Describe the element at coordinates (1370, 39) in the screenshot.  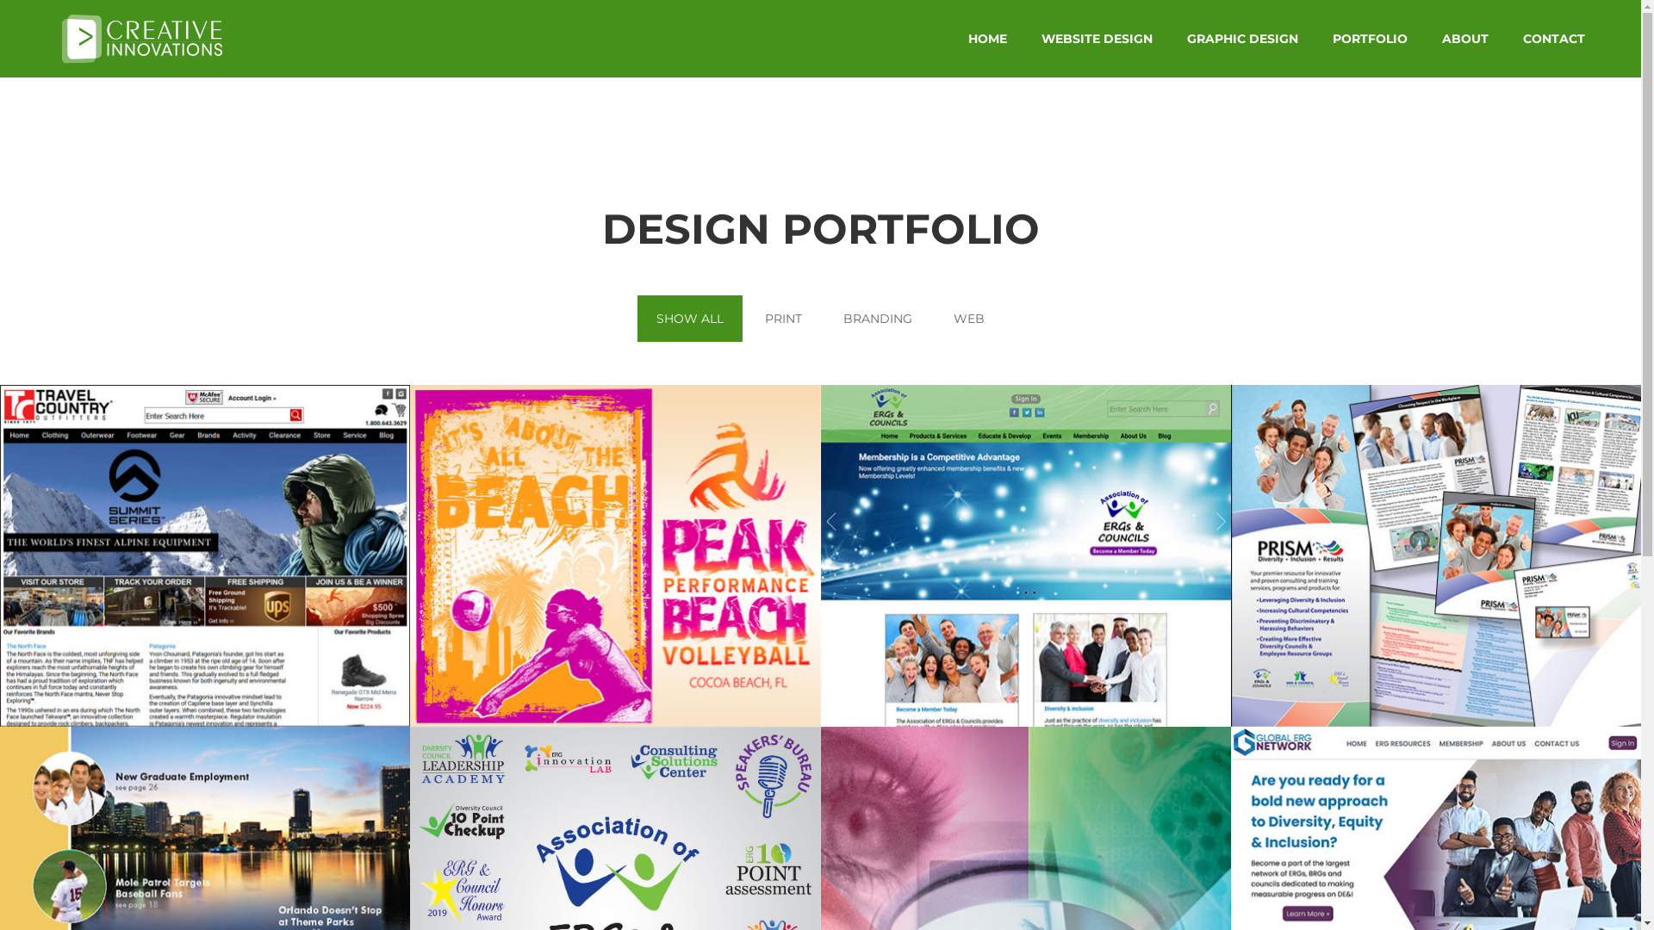
I see `PORTFOLIO` at that location.